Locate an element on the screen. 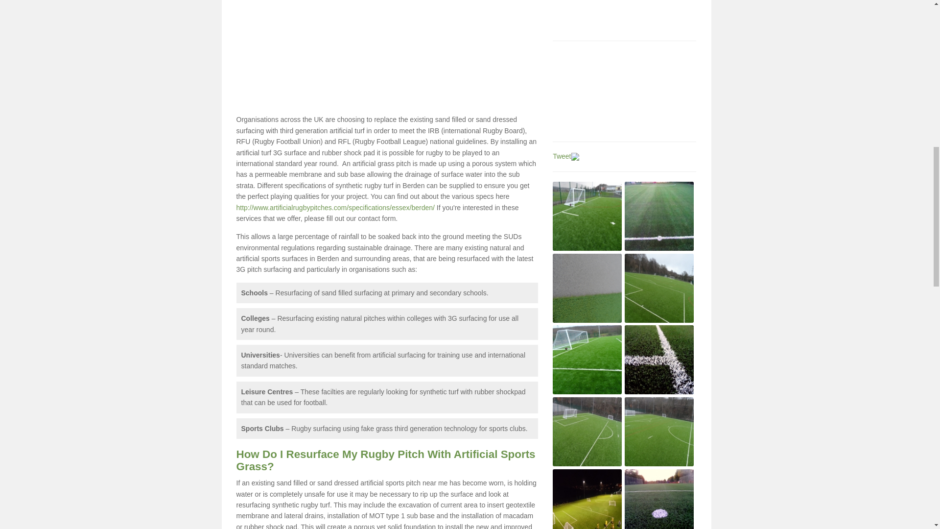  Artificial Rugby Pitch Resurface in Berden 10 is located at coordinates (659, 499).